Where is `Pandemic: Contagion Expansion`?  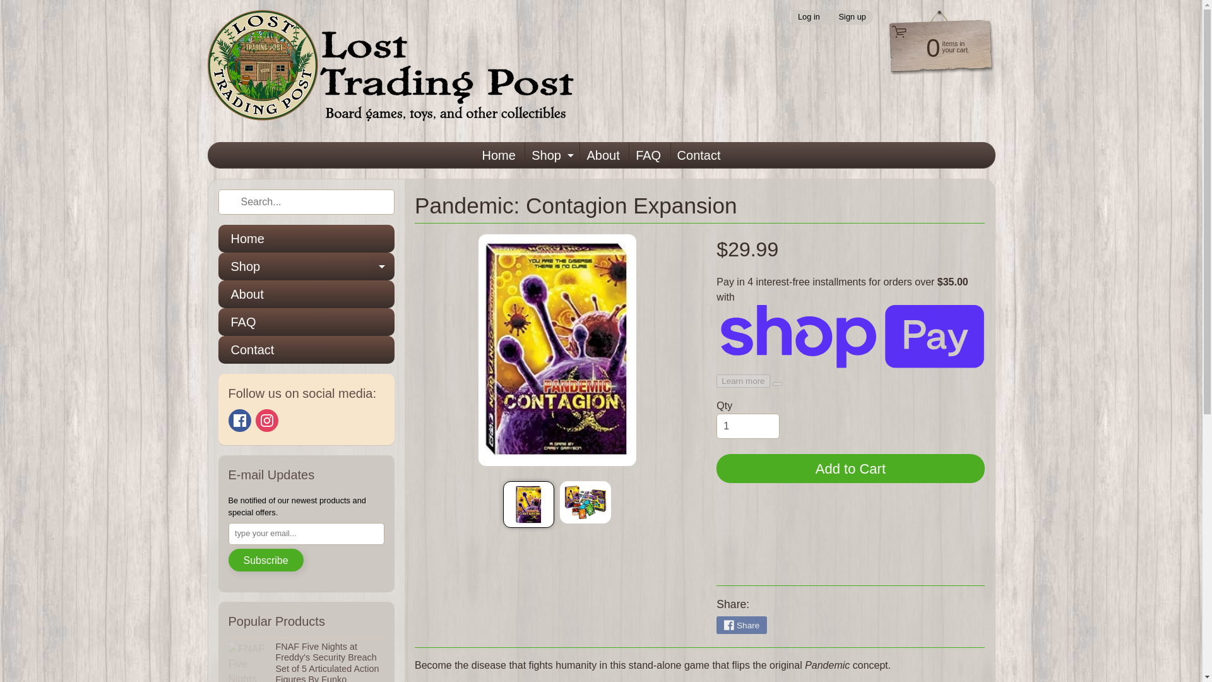 Pandemic: Contagion Expansion is located at coordinates (602, 155).